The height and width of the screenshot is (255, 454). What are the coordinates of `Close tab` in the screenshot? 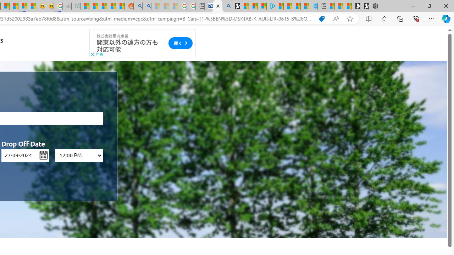 It's located at (218, 6).